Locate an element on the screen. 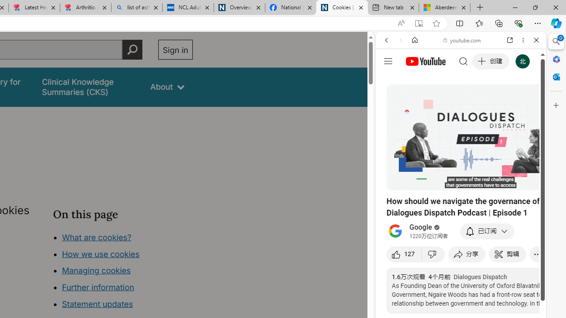  false is located at coordinates (88, 87).